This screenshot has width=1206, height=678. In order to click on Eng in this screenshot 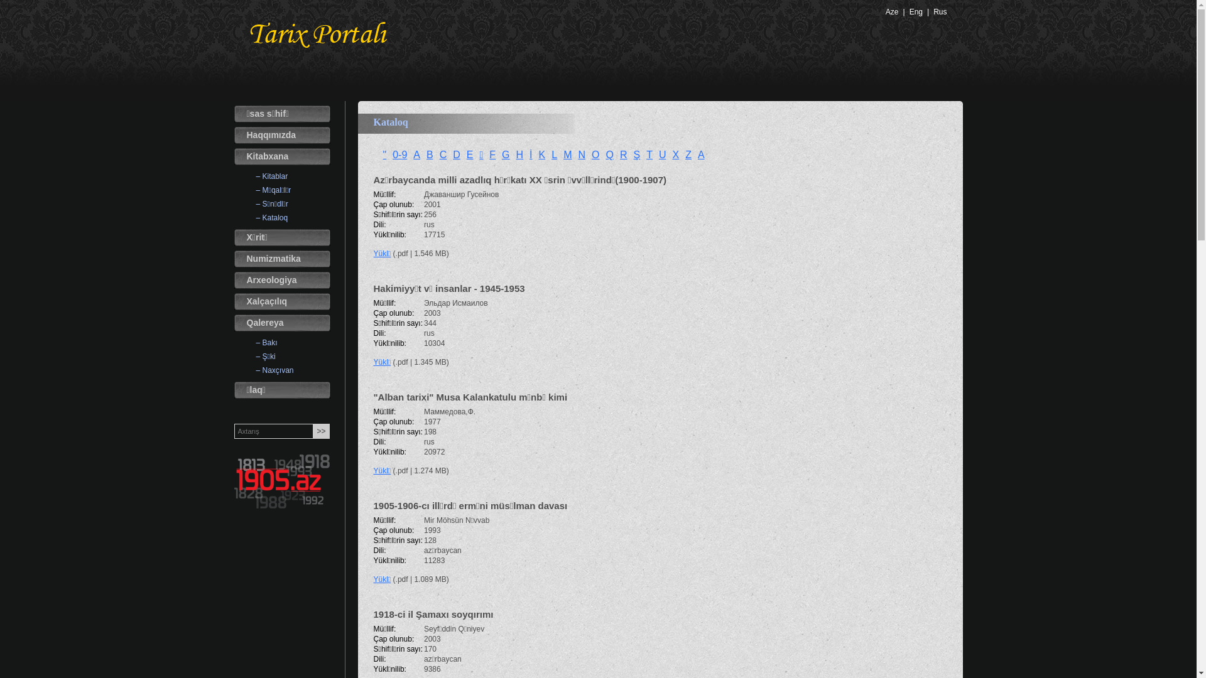, I will do `click(916, 12)`.